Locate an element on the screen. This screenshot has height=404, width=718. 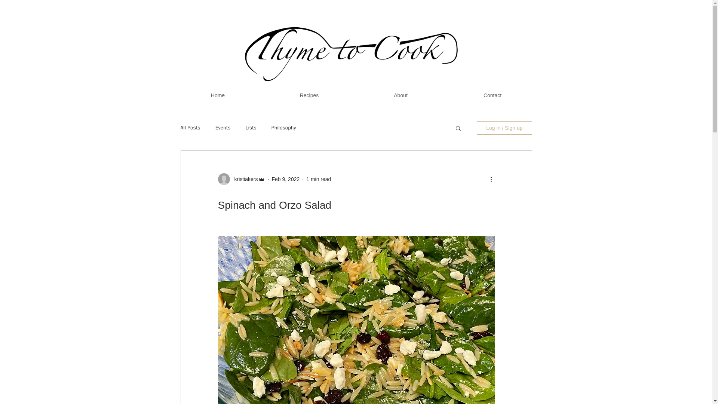
Feb 9, 2022 is located at coordinates (286, 179).